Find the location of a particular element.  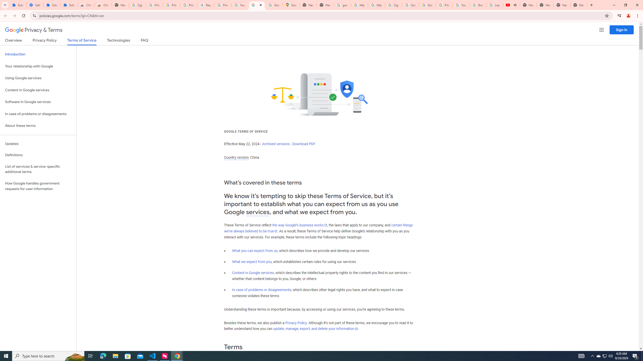

Software in Google services is located at coordinates (38, 102).